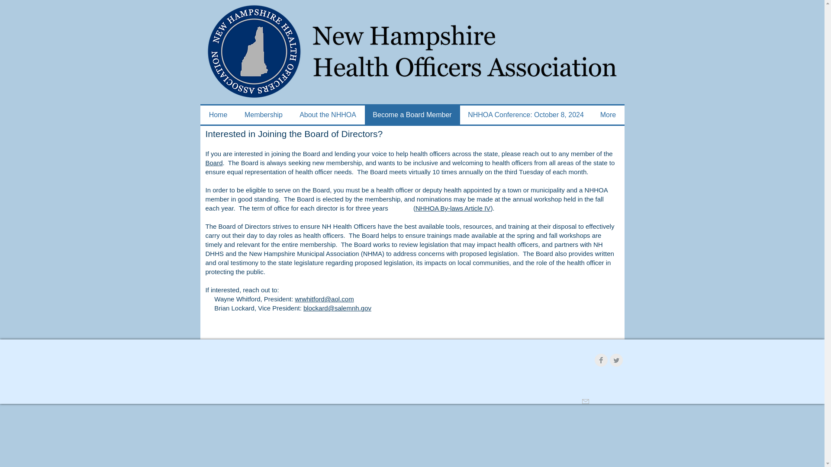  I want to click on Board, so click(214, 163).